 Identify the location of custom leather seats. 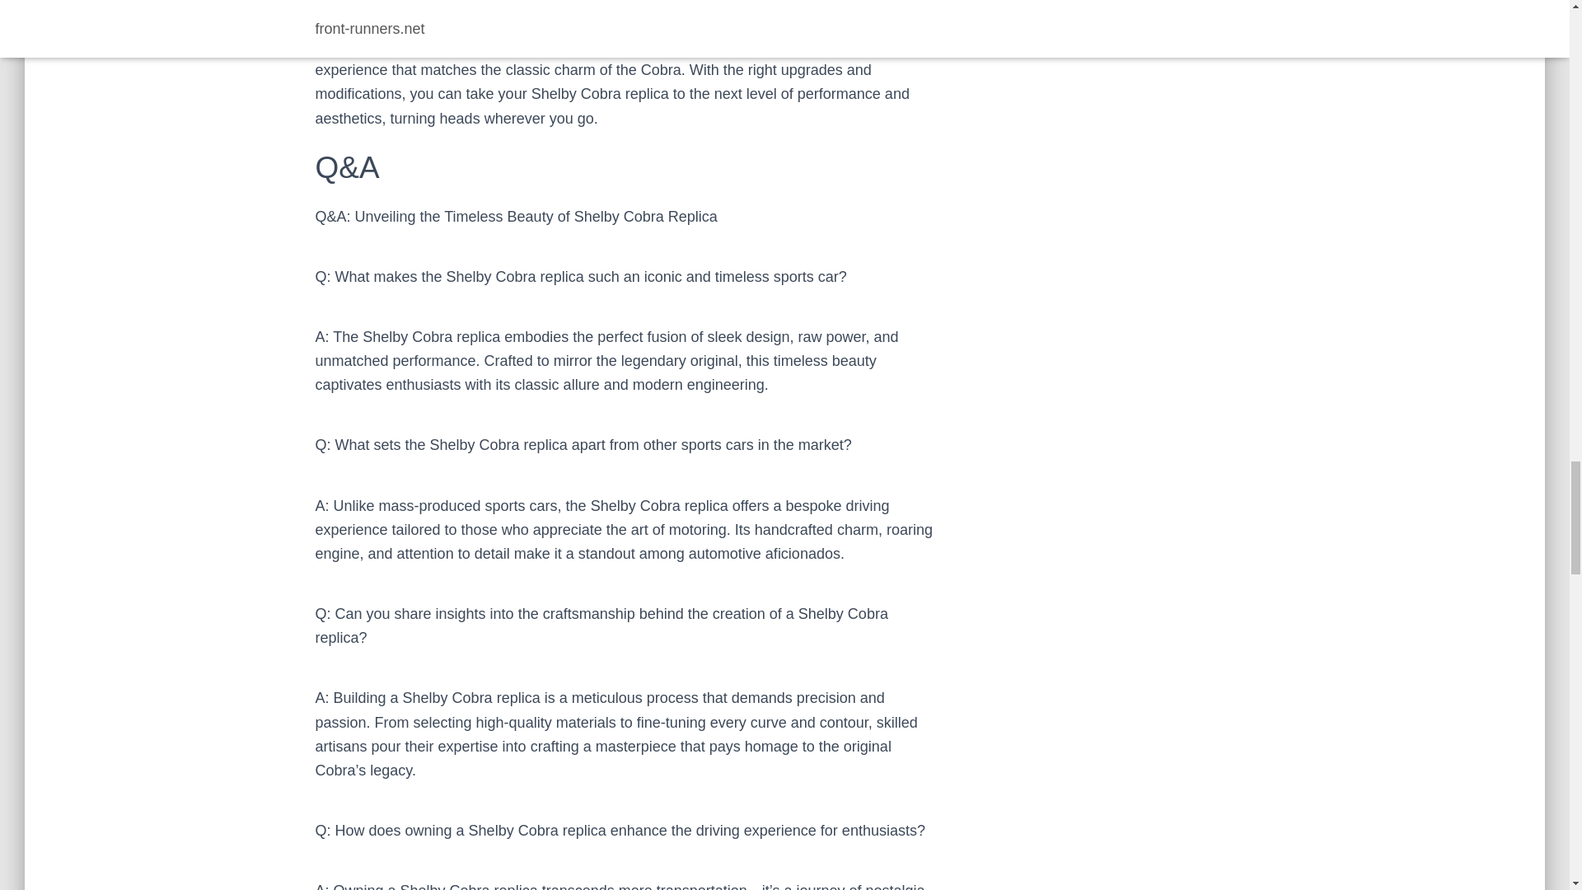
(809, 21).